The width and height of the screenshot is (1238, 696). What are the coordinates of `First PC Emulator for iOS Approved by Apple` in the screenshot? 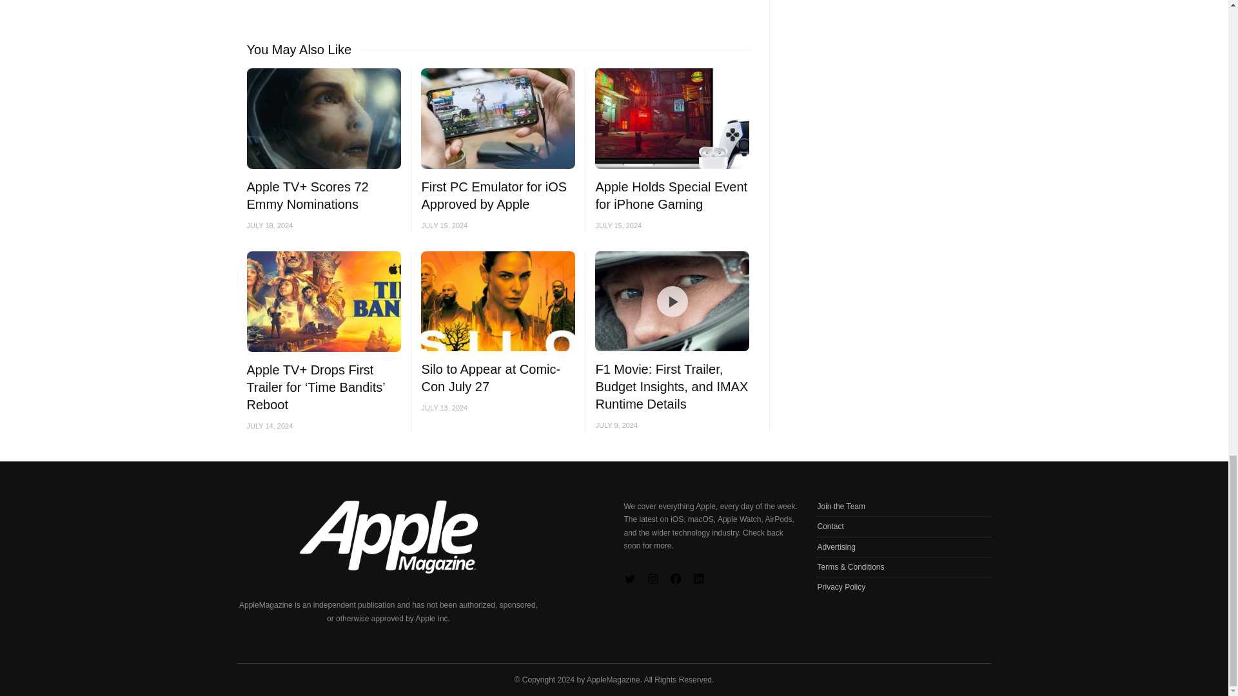 It's located at (494, 195).